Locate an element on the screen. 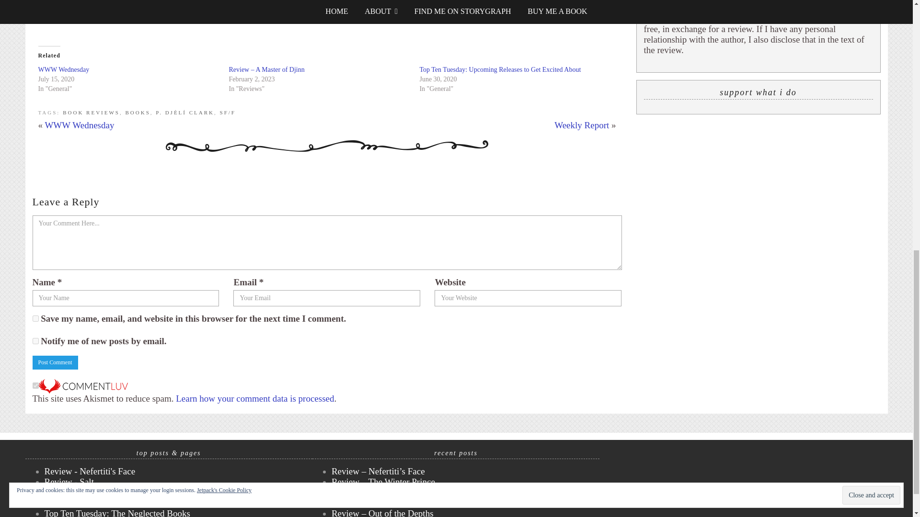 This screenshot has width=920, height=517. subscribe is located at coordinates (35, 341).